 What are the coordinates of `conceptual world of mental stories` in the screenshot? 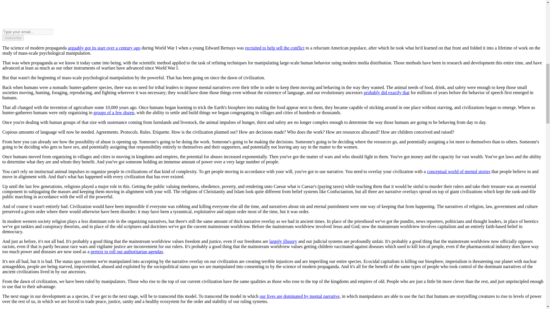 It's located at (458, 171).